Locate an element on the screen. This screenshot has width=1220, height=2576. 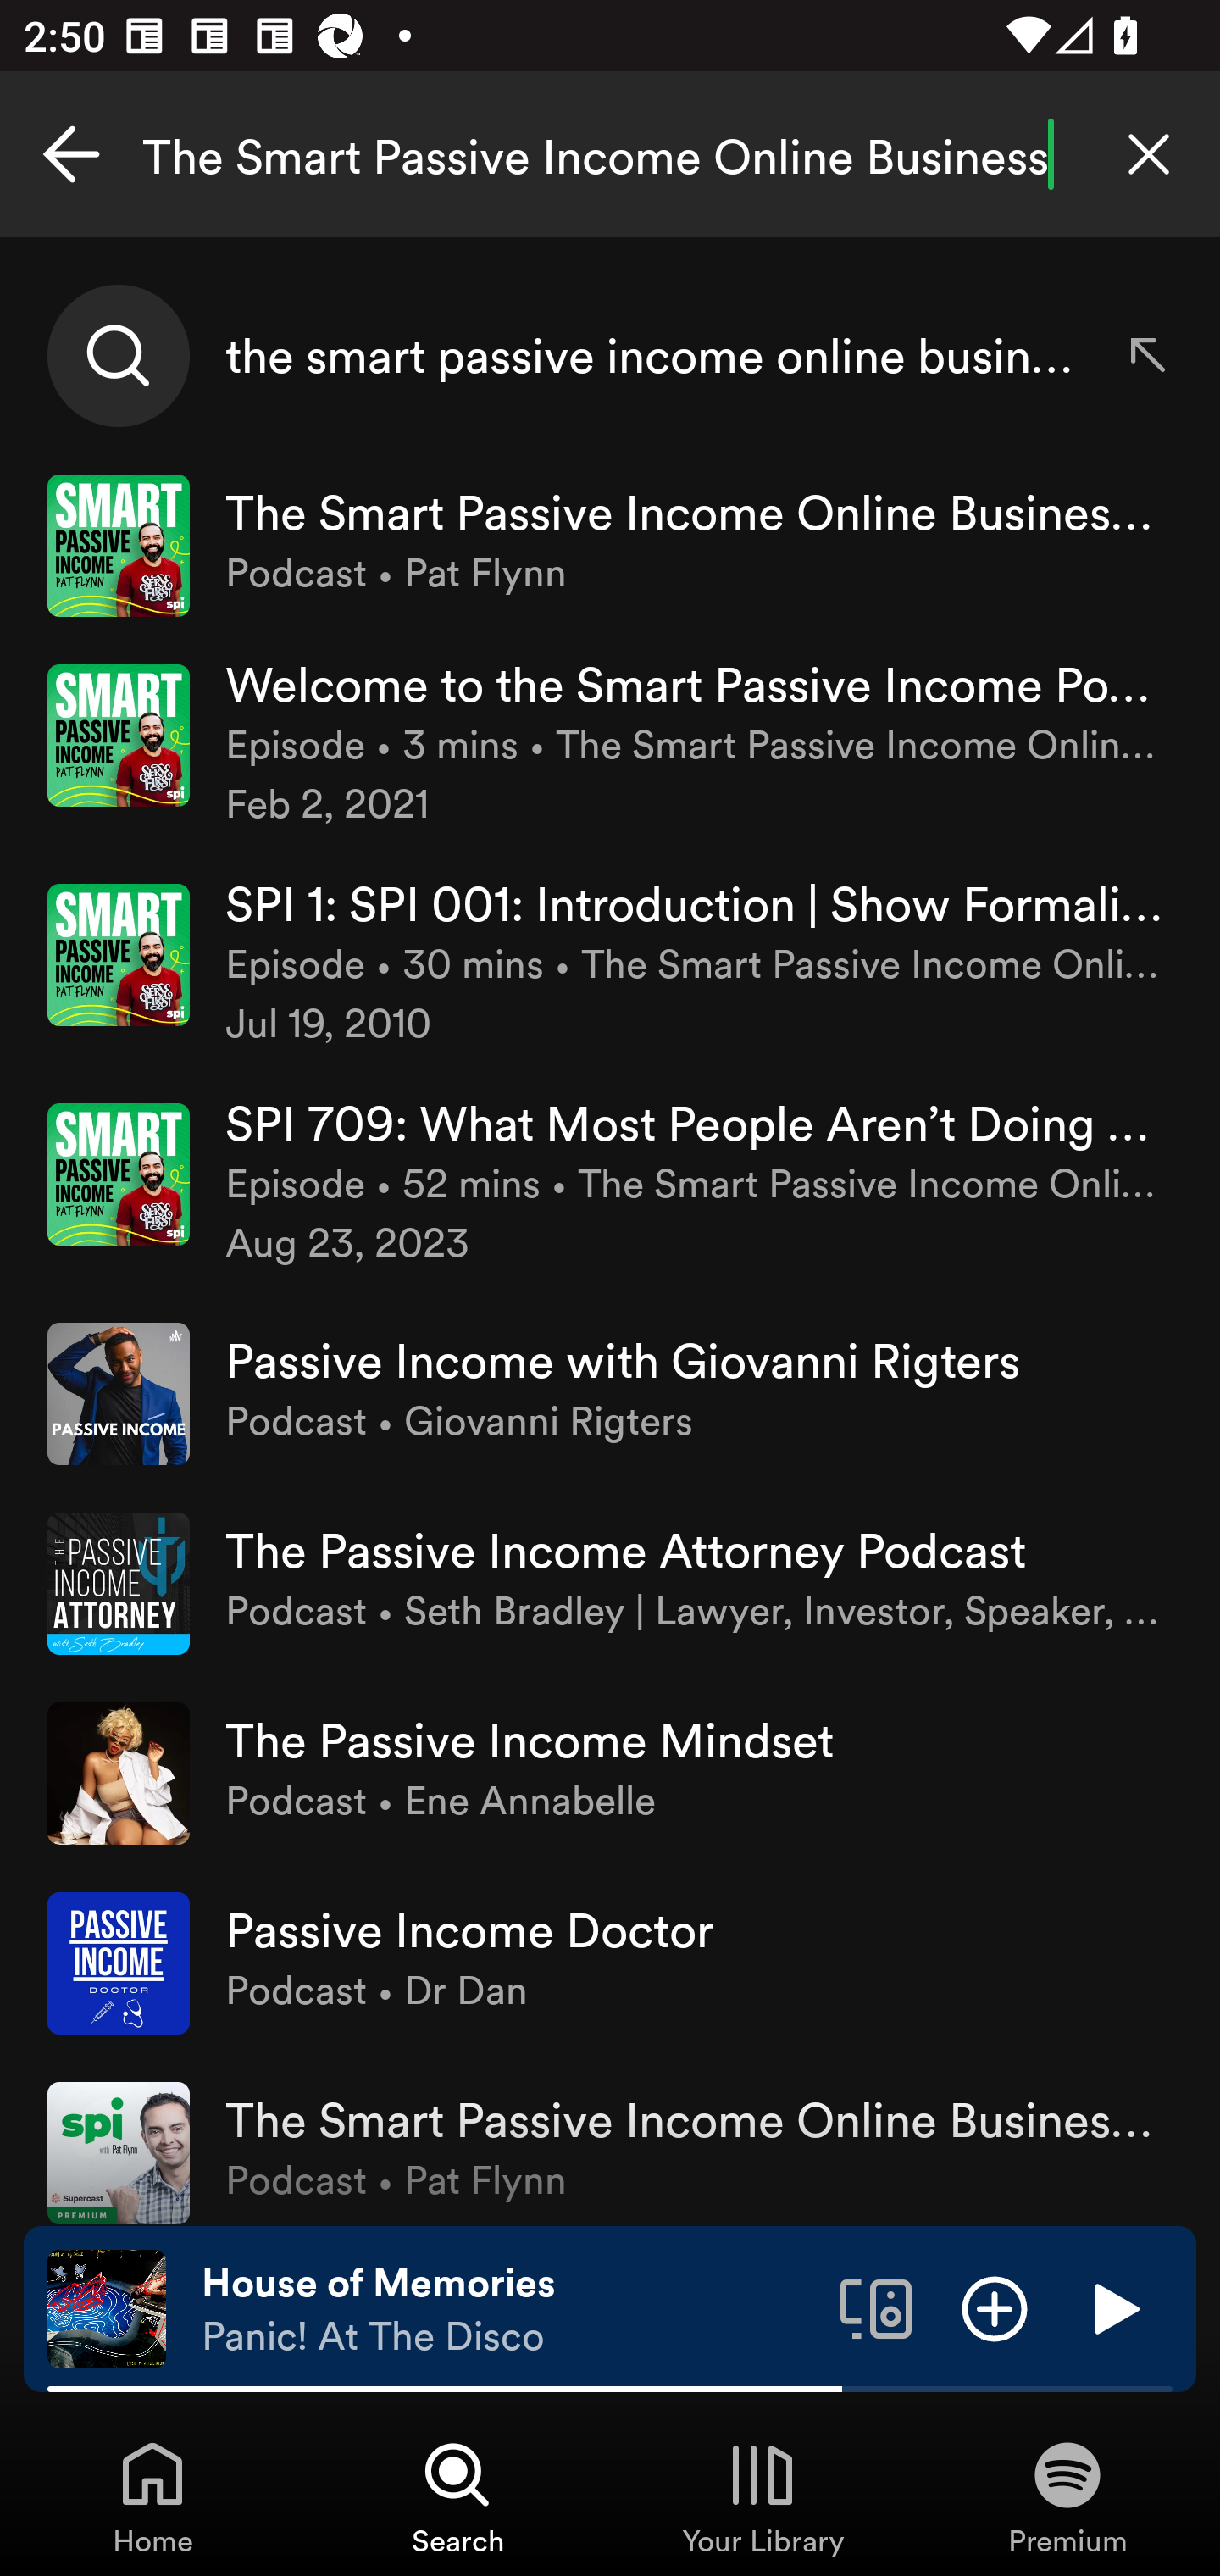
The Passive Income Mindset Podcast • Ene Annabelle is located at coordinates (610, 1774).